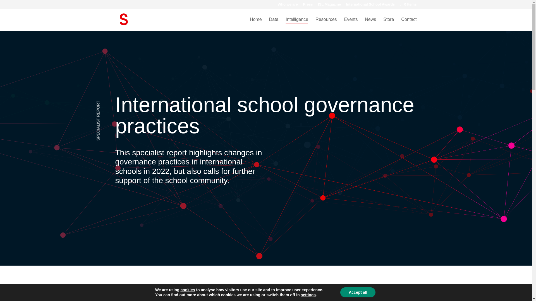 The image size is (536, 301). I want to click on Who we are, so click(288, 6).